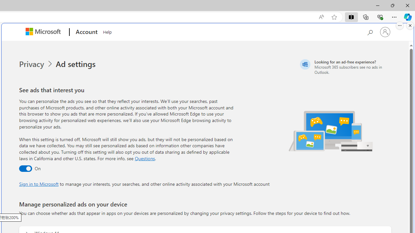  What do you see at coordinates (39, 184) in the screenshot?
I see `Sign in to Microsoft` at bounding box center [39, 184].